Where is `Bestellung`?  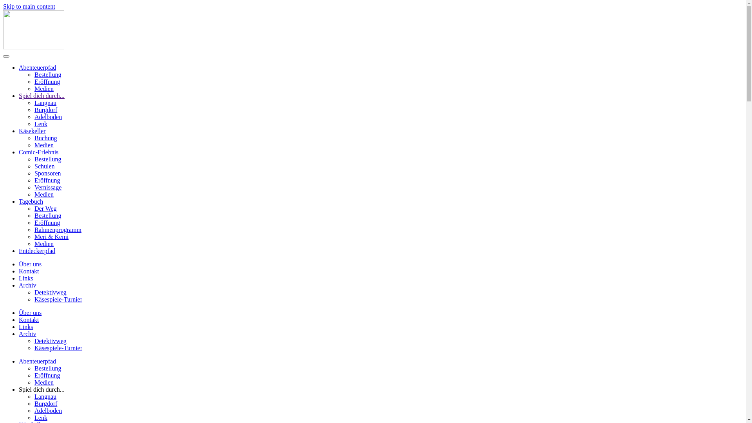
Bestellung is located at coordinates (48, 159).